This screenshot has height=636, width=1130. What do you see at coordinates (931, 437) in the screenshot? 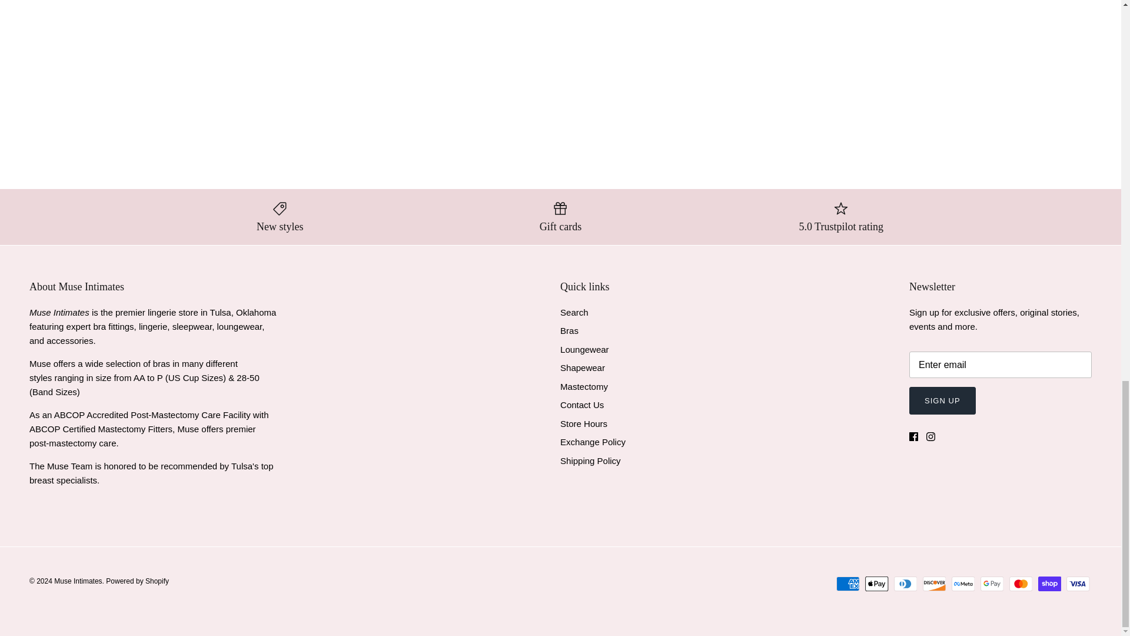
I see `Instagram` at bounding box center [931, 437].